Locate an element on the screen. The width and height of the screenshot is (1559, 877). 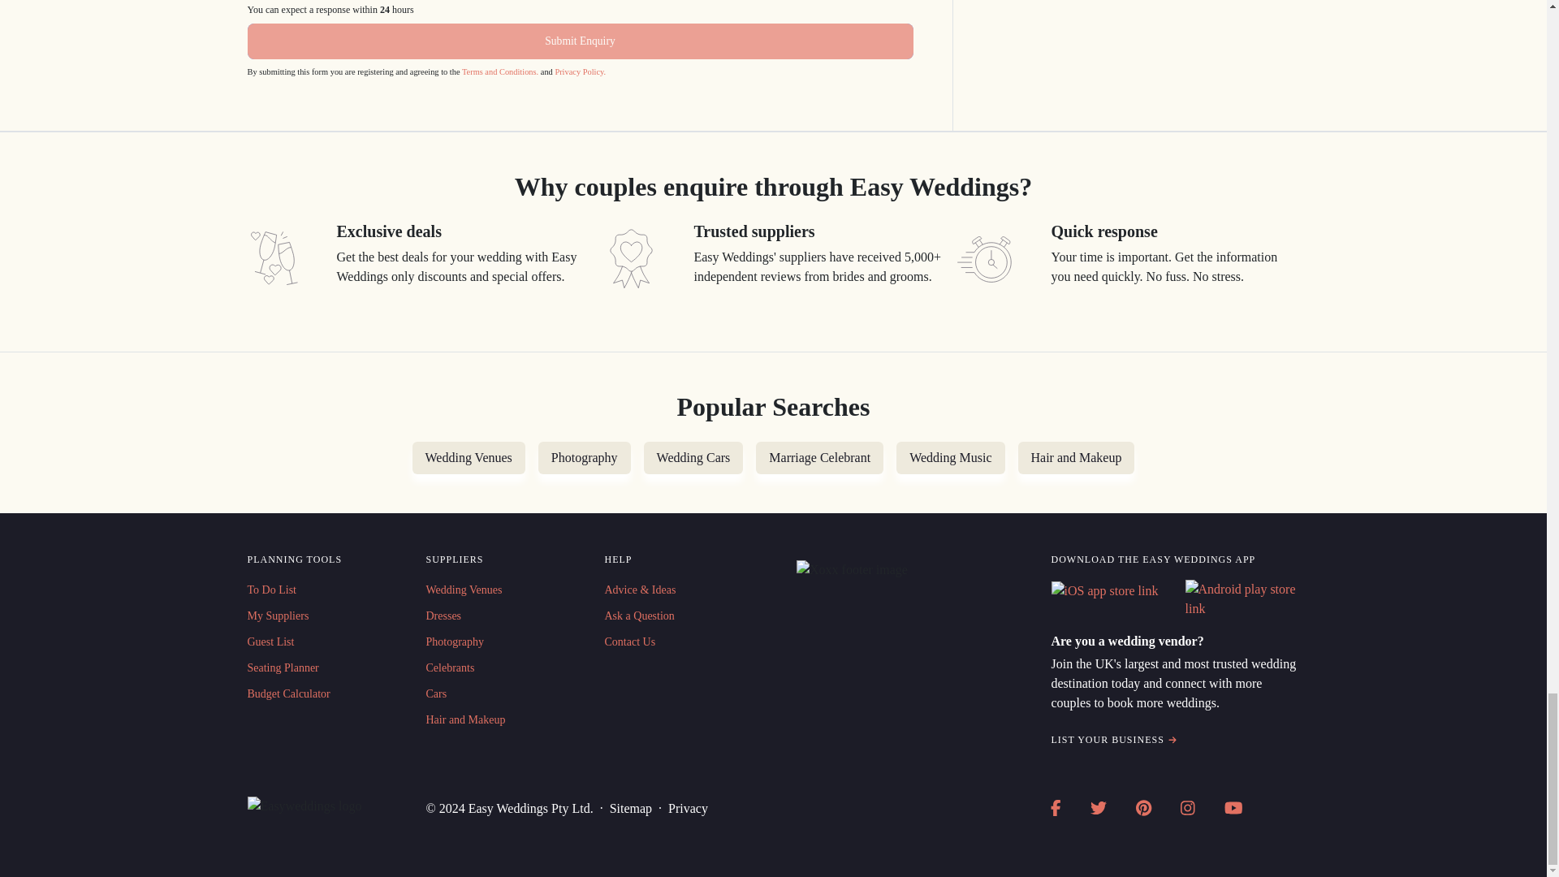
Exclusive deals is located at coordinates (273, 258).